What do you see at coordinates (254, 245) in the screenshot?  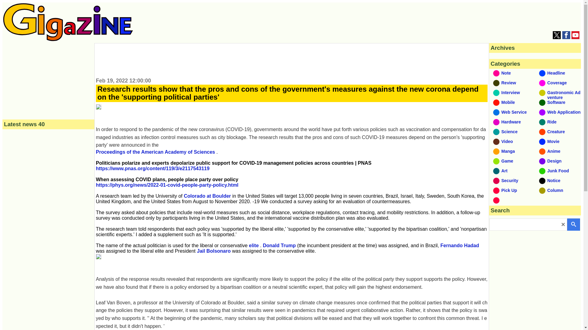 I see `elite` at bounding box center [254, 245].